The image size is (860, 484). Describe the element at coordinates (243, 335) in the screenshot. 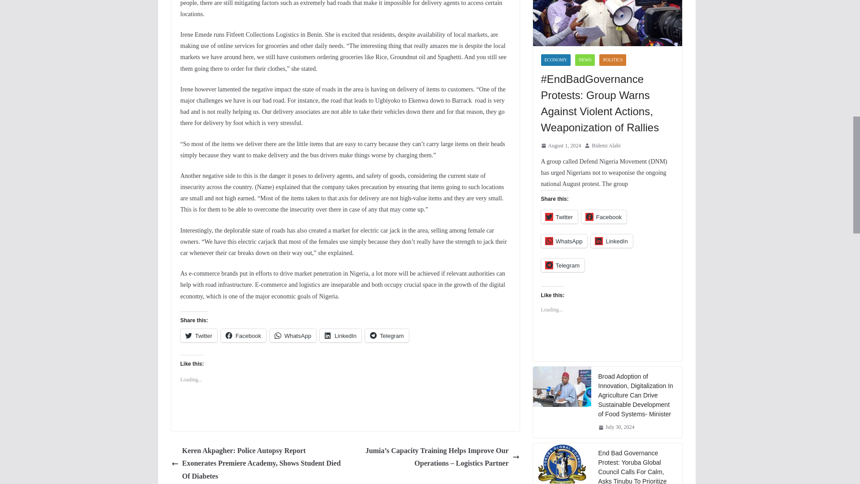

I see `Click to share on Facebook` at that location.